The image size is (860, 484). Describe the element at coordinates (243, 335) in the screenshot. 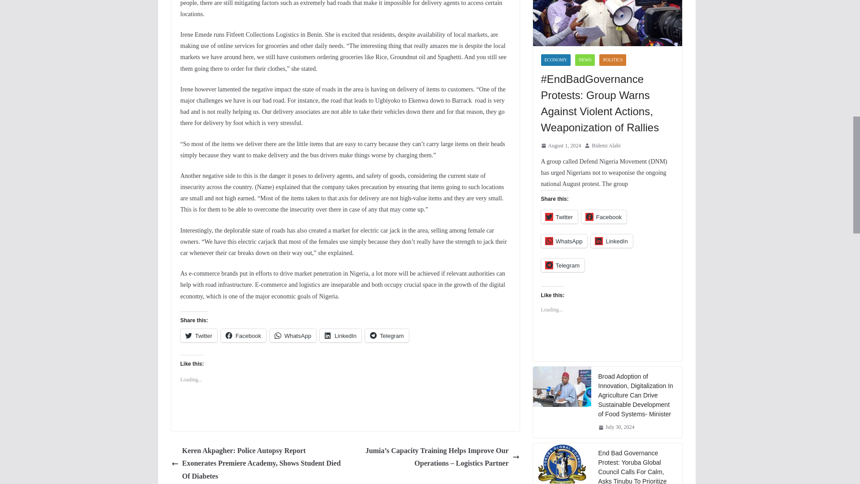

I see `Click to share on Facebook` at that location.